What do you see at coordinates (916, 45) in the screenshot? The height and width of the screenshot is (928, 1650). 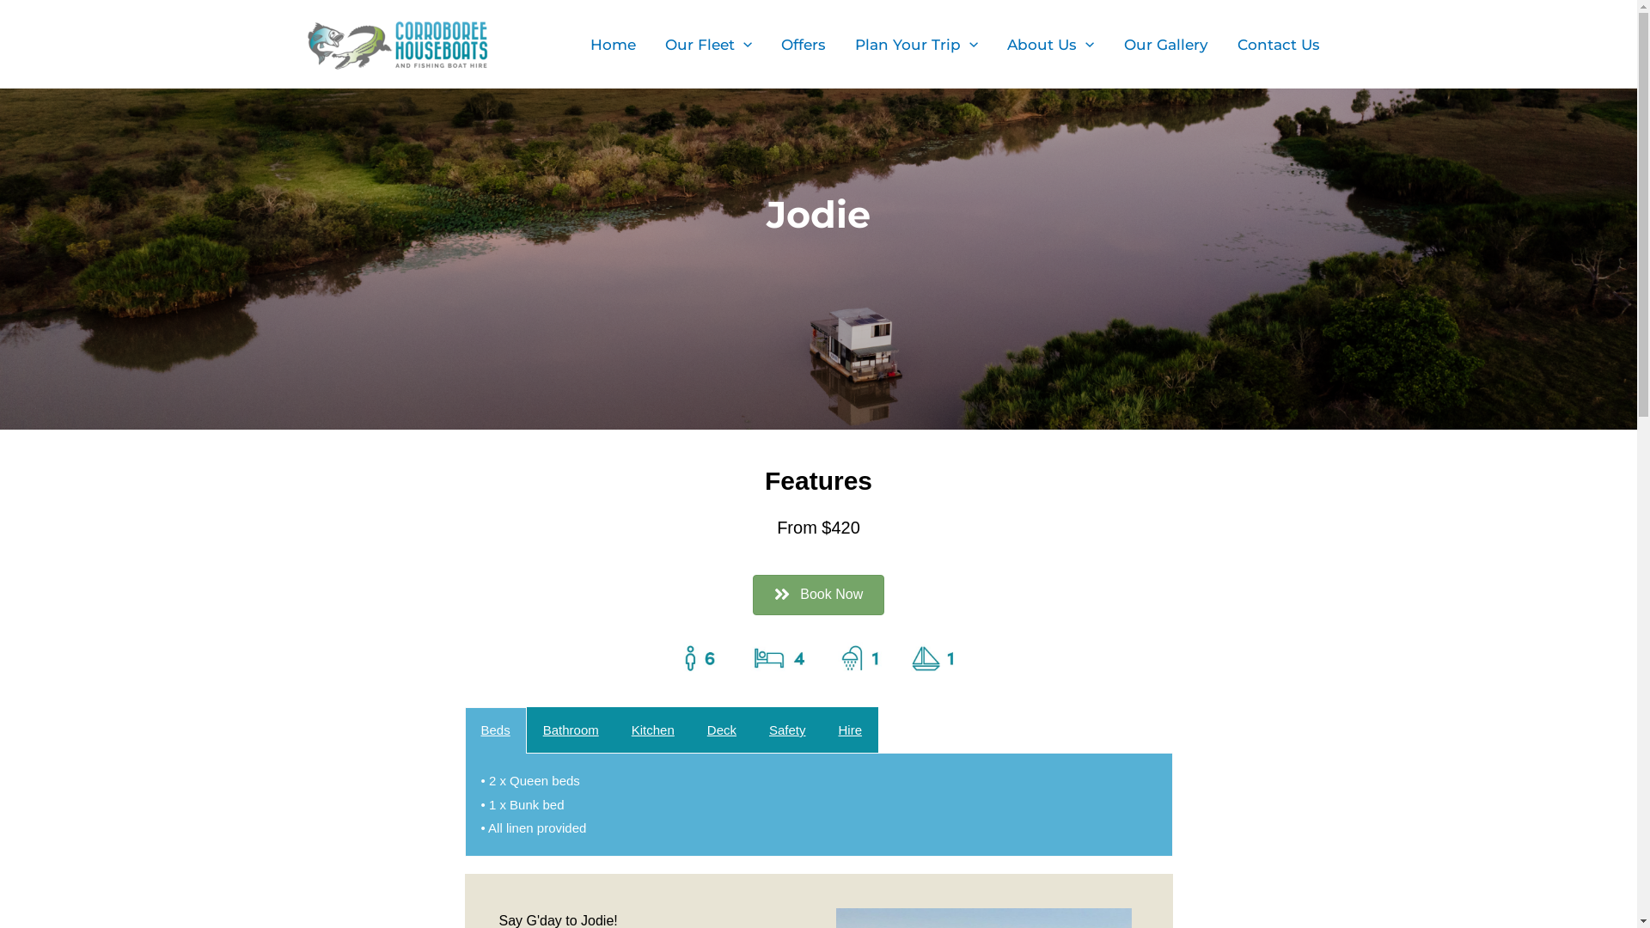 I see `Plan Your Trip` at bounding box center [916, 45].